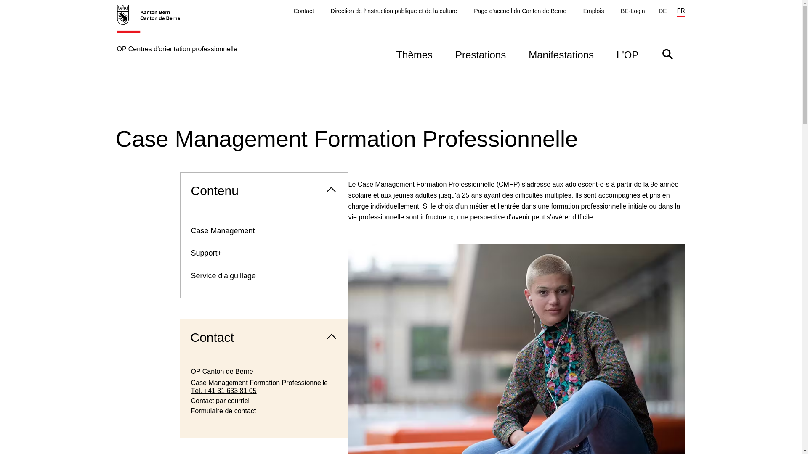 This screenshot has height=454, width=808. What do you see at coordinates (177, 38) in the screenshot?
I see `OP Centres d'orientation professionnelle` at bounding box center [177, 38].